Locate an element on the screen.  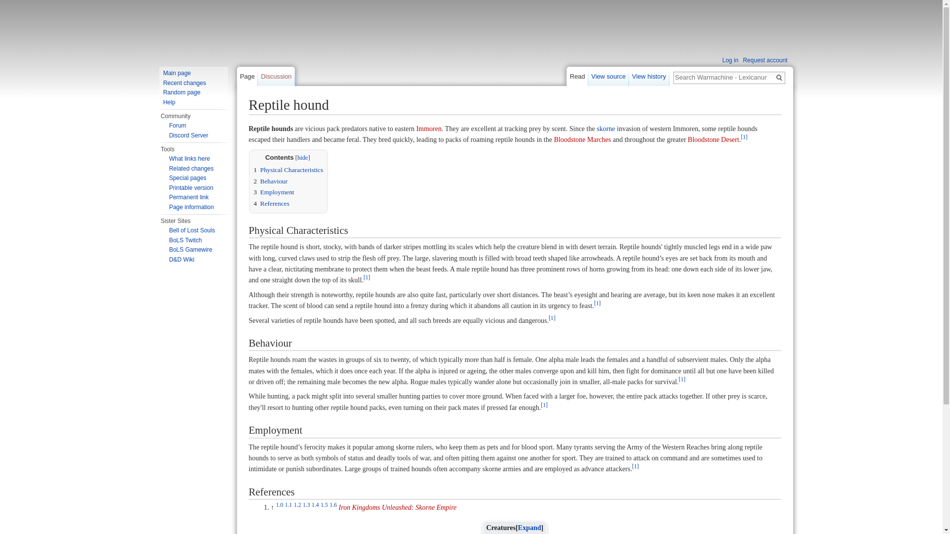
Immoren is located at coordinates (428, 129).